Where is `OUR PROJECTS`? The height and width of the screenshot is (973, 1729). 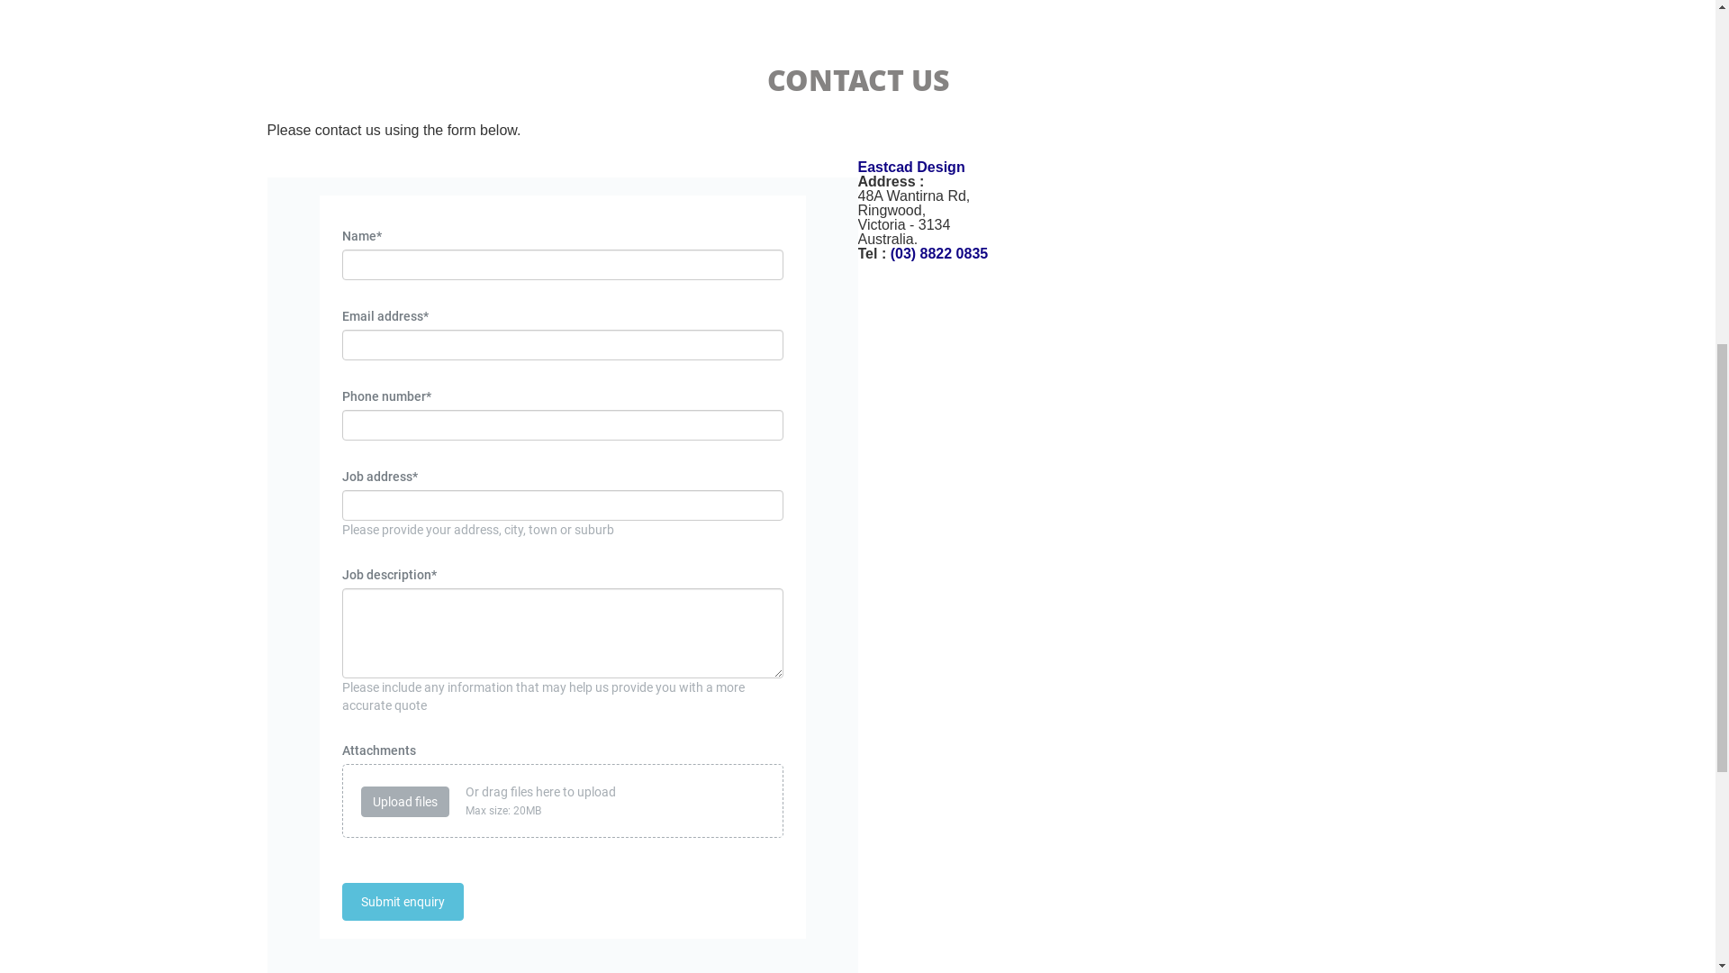
OUR PROJECTS is located at coordinates (1201, 76).